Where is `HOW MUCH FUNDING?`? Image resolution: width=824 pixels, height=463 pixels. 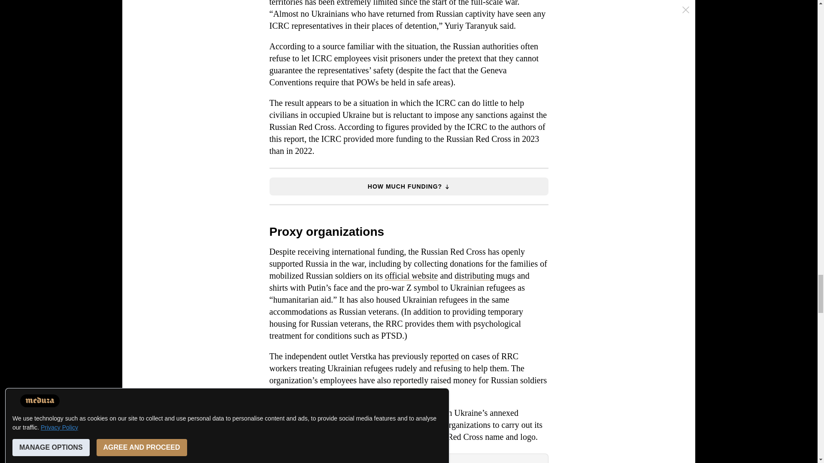 HOW MUCH FUNDING? is located at coordinates (409, 186).